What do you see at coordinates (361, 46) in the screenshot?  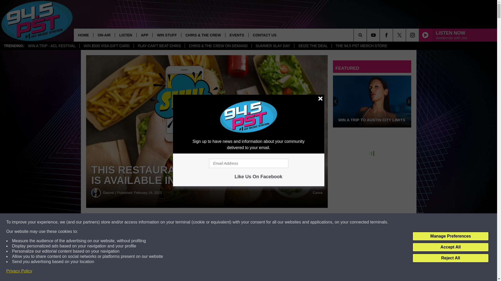 I see `THE 94.5 PST MERCH STORE` at bounding box center [361, 46].